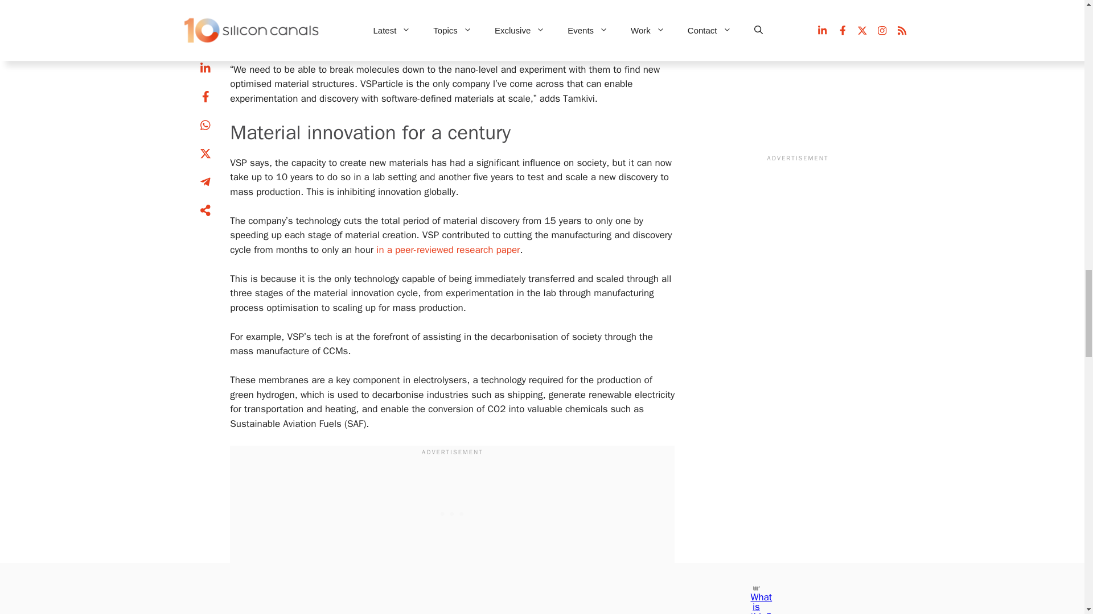  Describe the element at coordinates (452, 512) in the screenshot. I see `3rd party ad content` at that location.